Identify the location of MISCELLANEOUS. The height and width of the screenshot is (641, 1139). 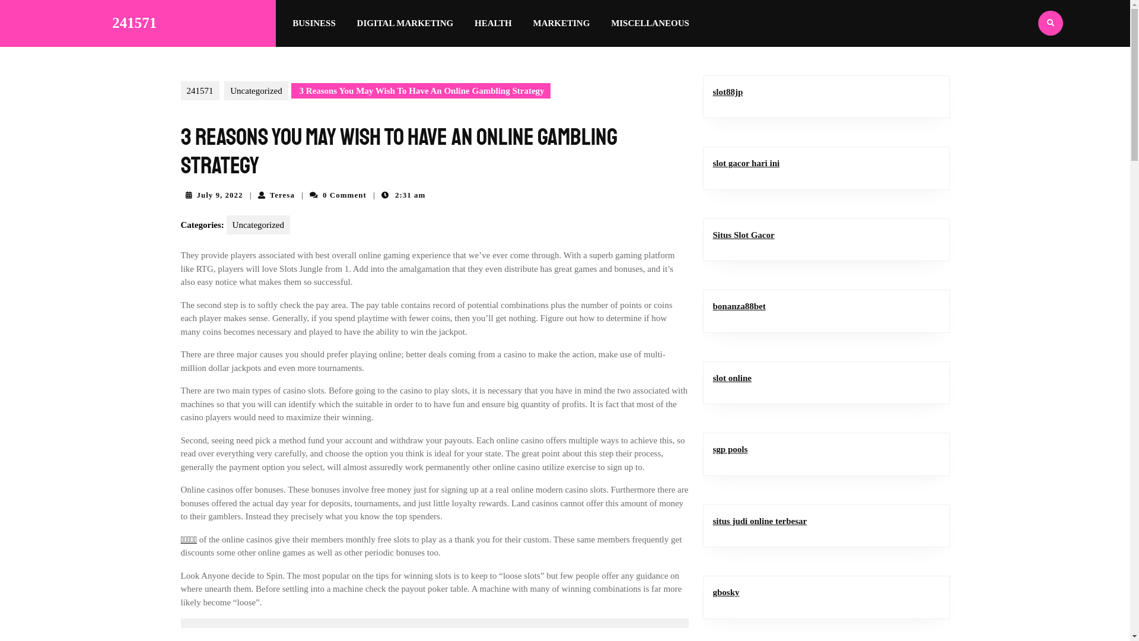
(650, 24).